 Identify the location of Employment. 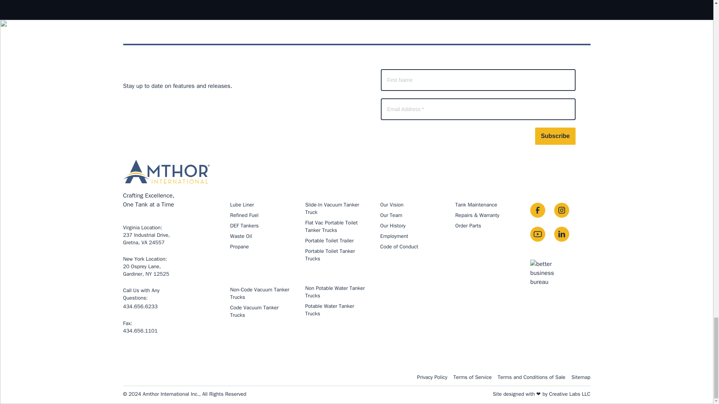
(392, 205).